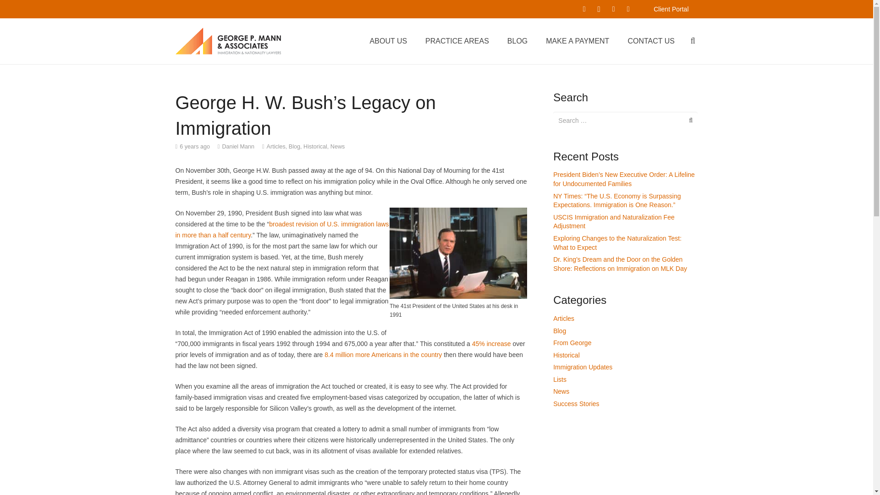 The image size is (880, 495). I want to click on Blog, so click(559, 331).